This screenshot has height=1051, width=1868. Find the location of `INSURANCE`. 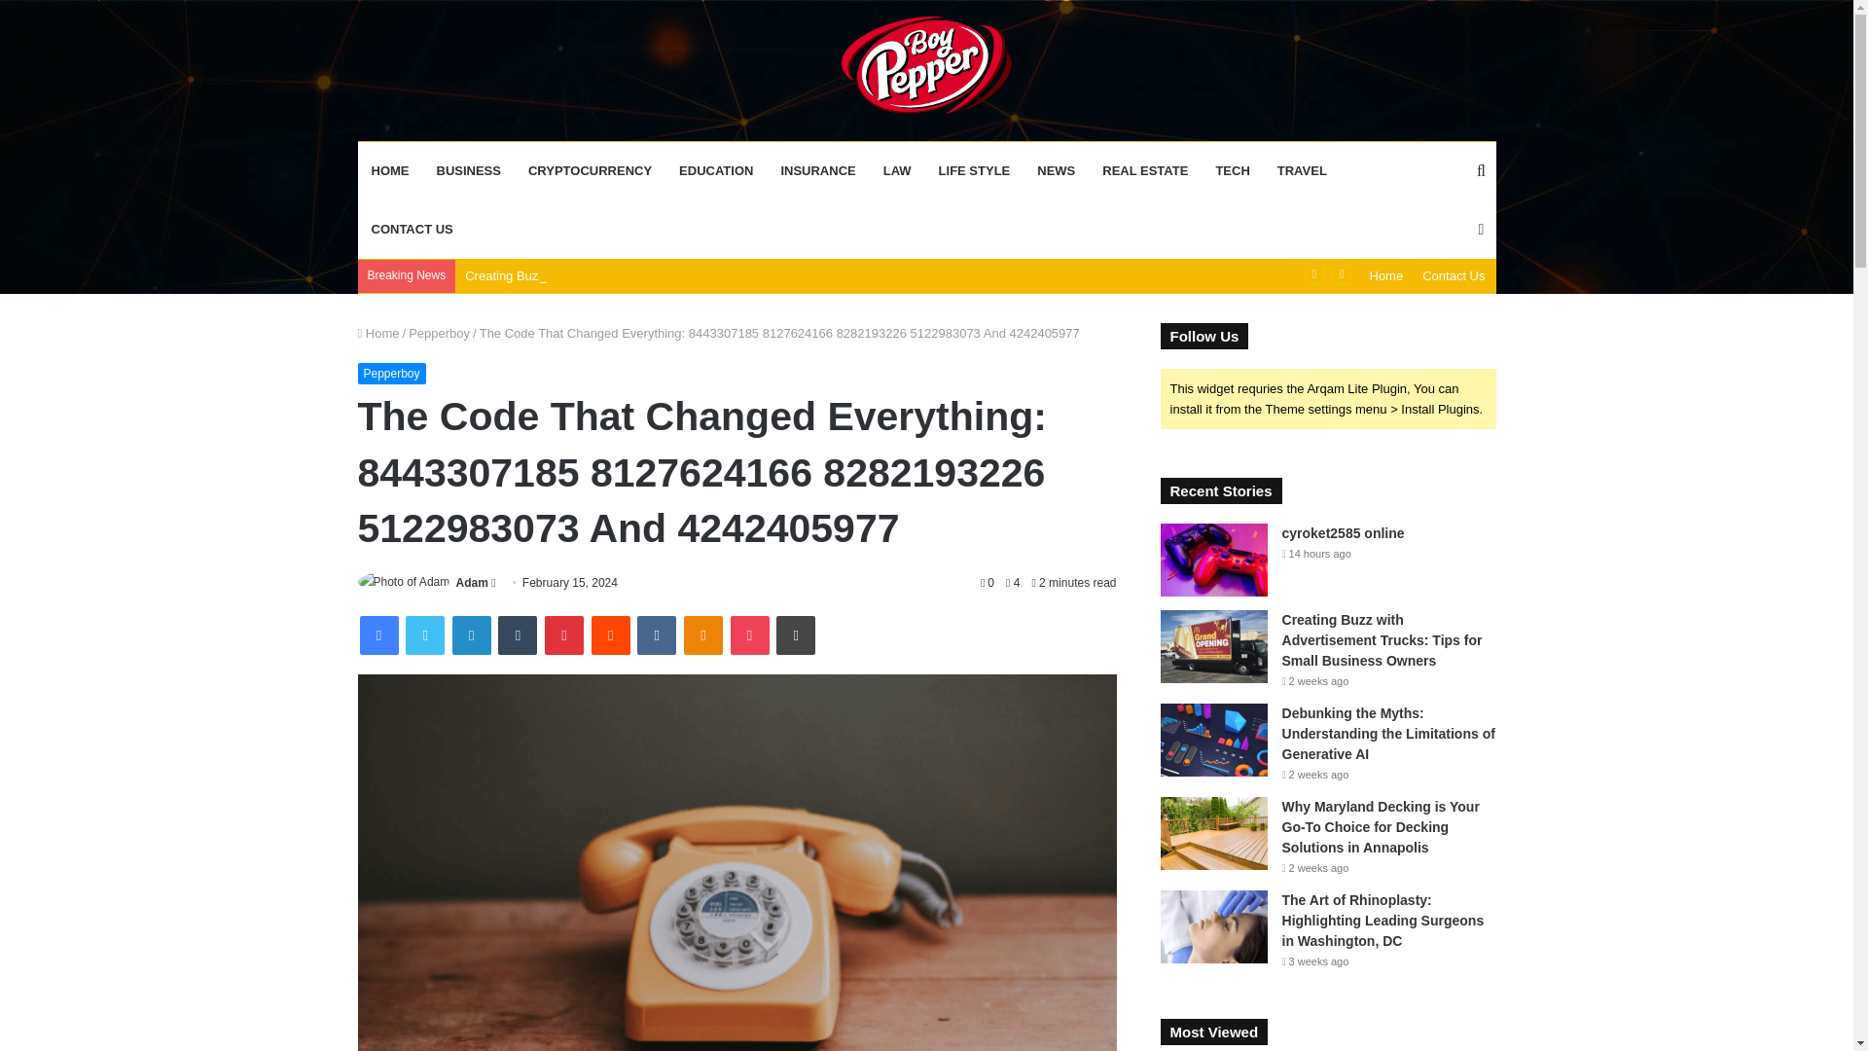

INSURANCE is located at coordinates (817, 171).